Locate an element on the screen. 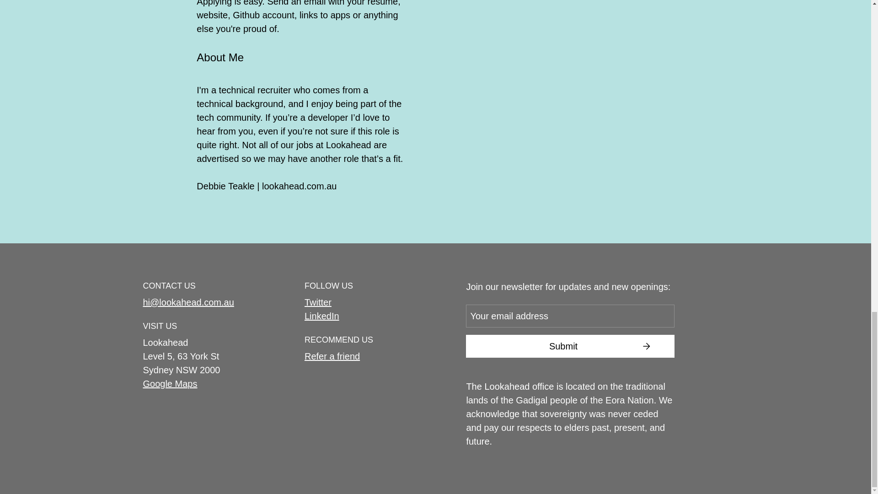 This screenshot has width=878, height=494. LinkedIn is located at coordinates (322, 316).